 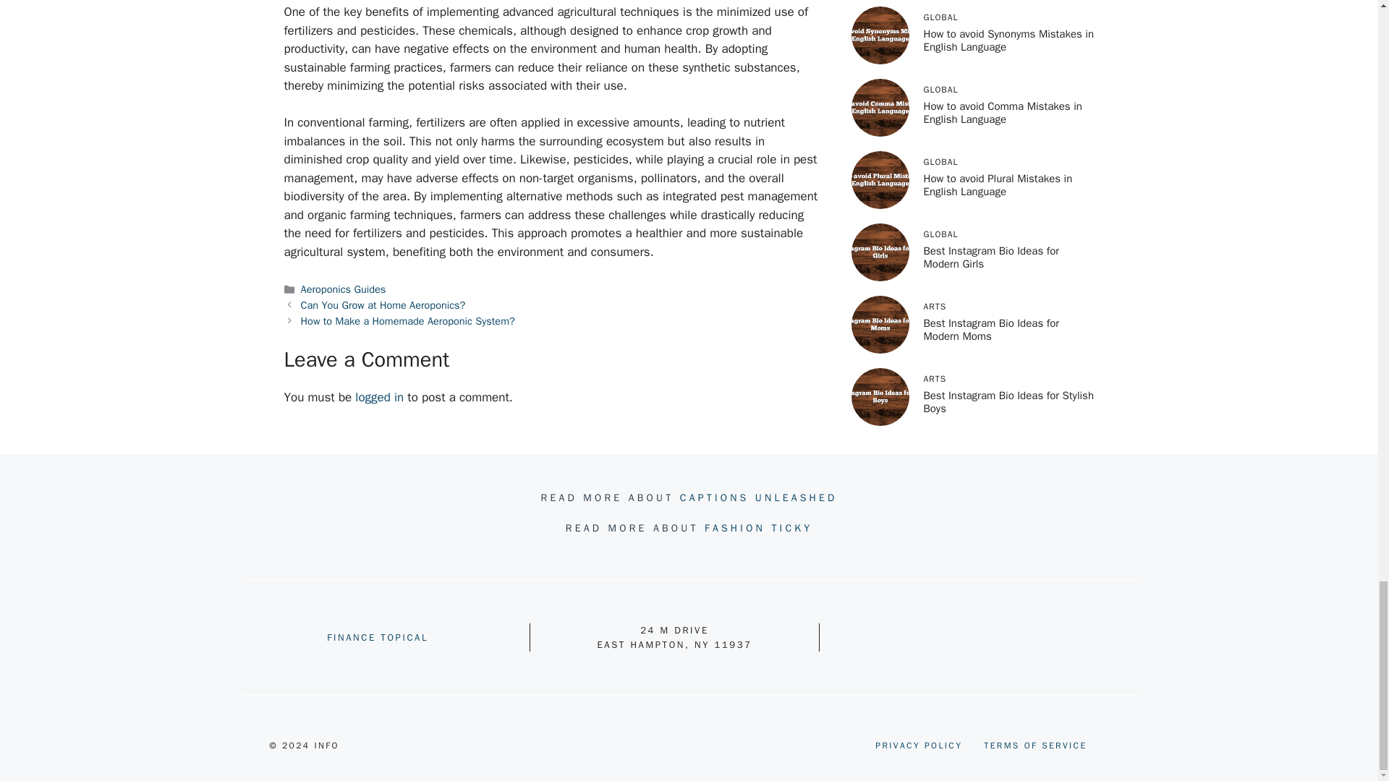 I want to click on How to Make a Homemade Aeroponic System?, so click(x=408, y=321).